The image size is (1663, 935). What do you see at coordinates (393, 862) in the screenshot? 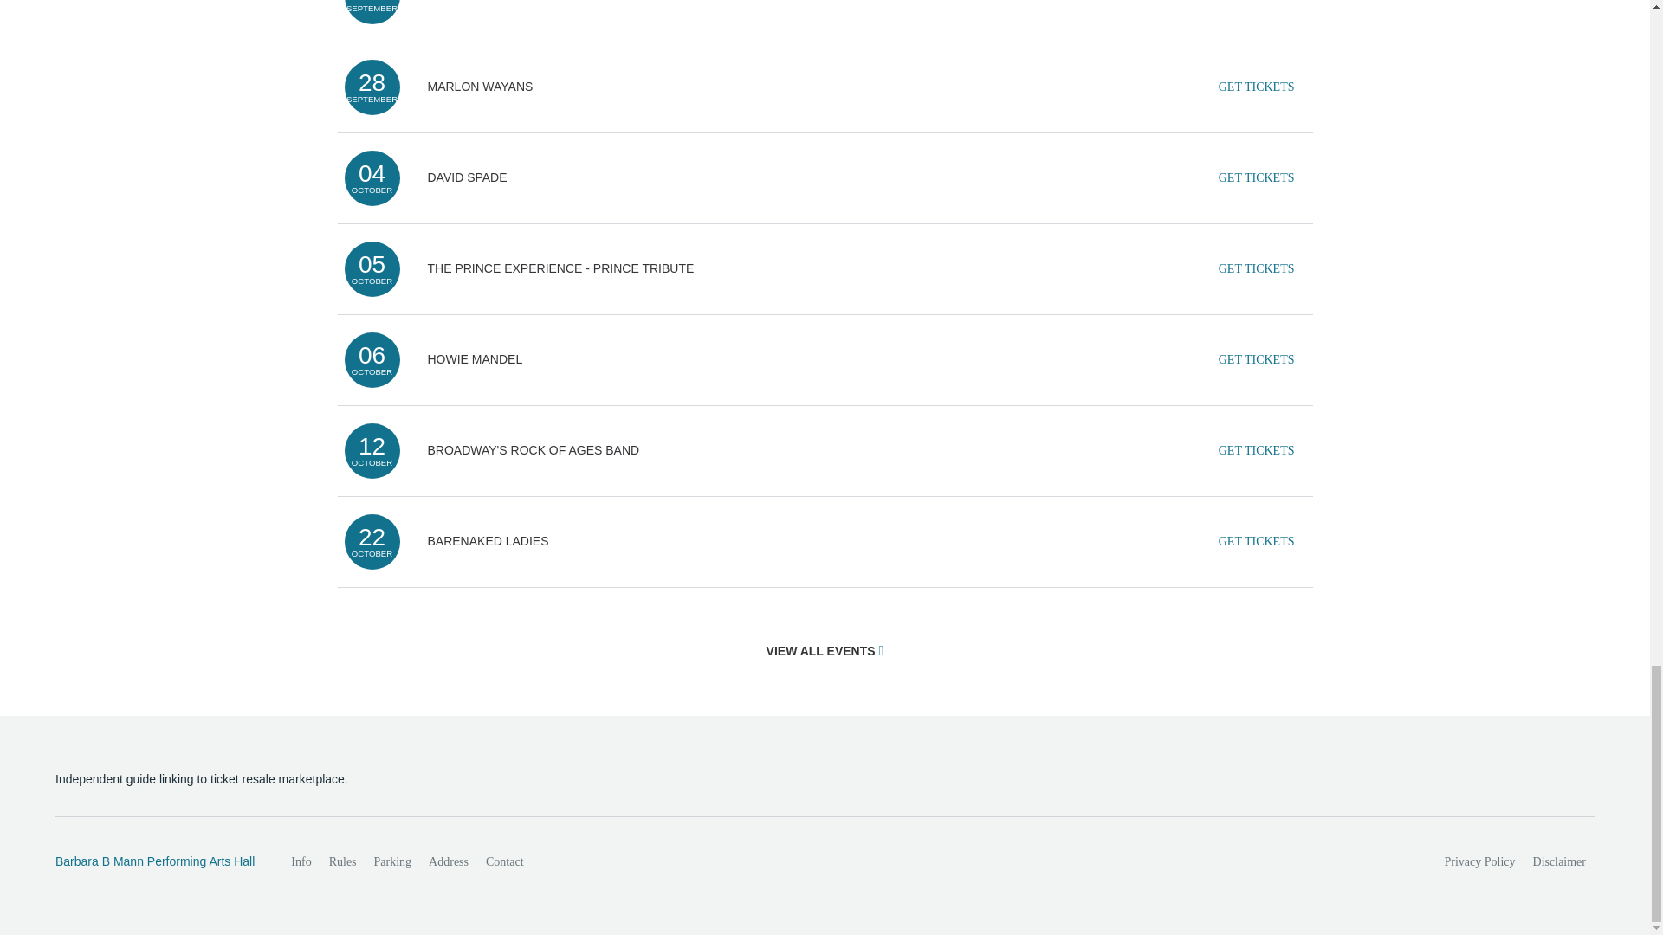
I see `Parking` at bounding box center [393, 862].